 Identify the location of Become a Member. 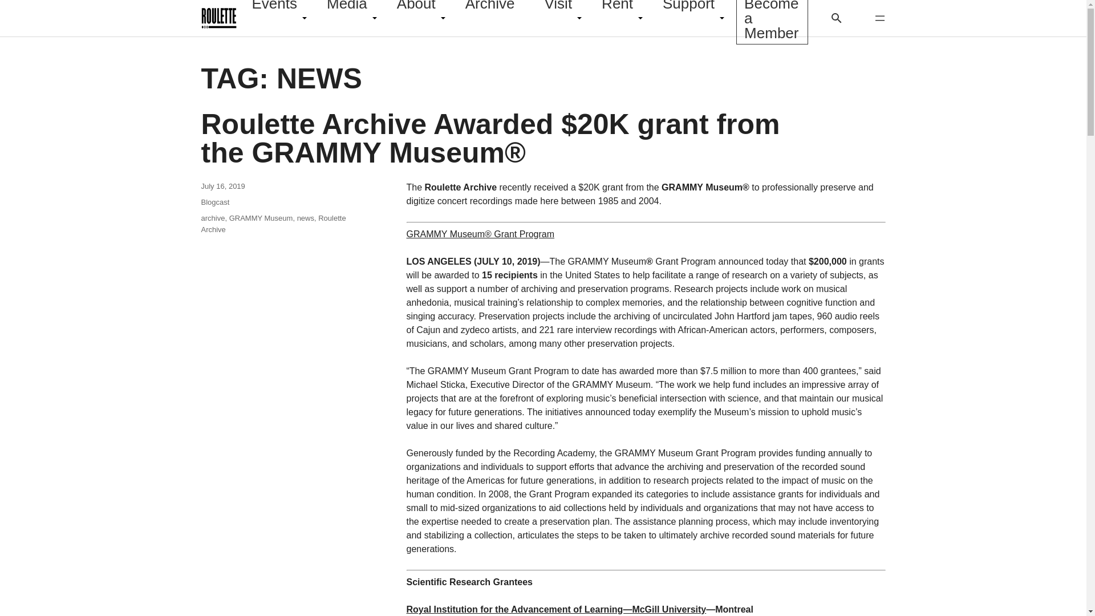
(772, 25).